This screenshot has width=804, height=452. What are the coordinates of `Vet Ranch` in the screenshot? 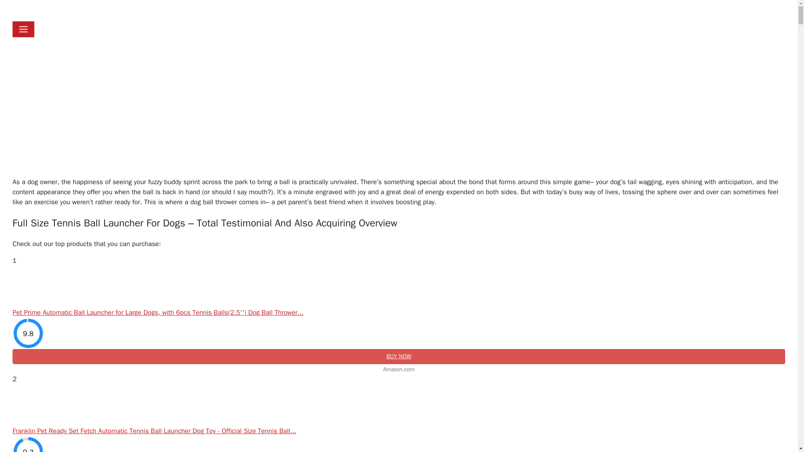 It's located at (169, 10).